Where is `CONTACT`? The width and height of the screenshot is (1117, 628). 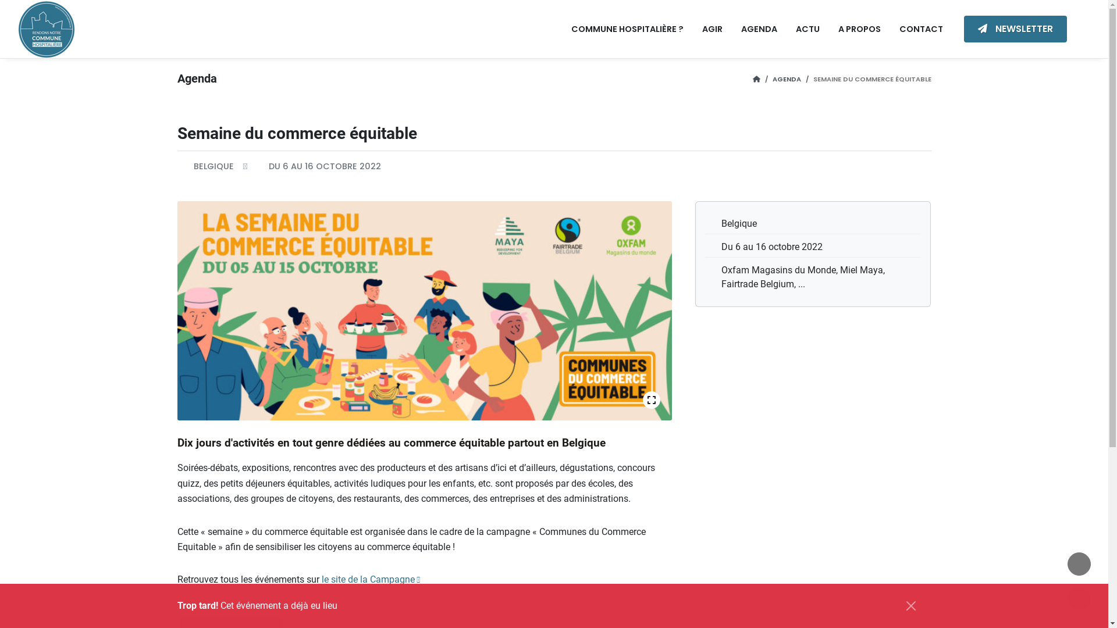
CONTACT is located at coordinates (922, 29).